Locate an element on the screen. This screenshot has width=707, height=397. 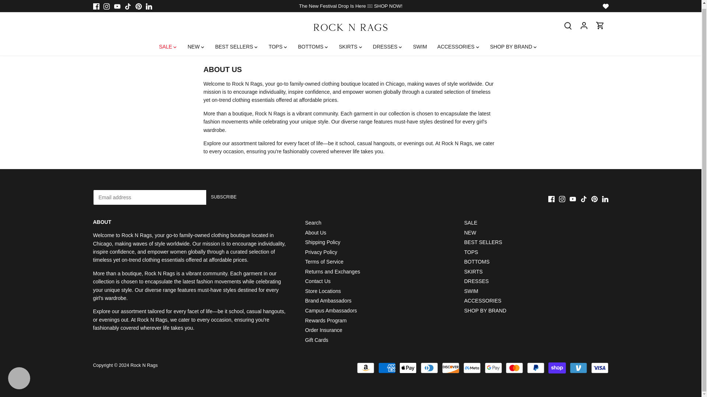
NEW is located at coordinates (194, 43).